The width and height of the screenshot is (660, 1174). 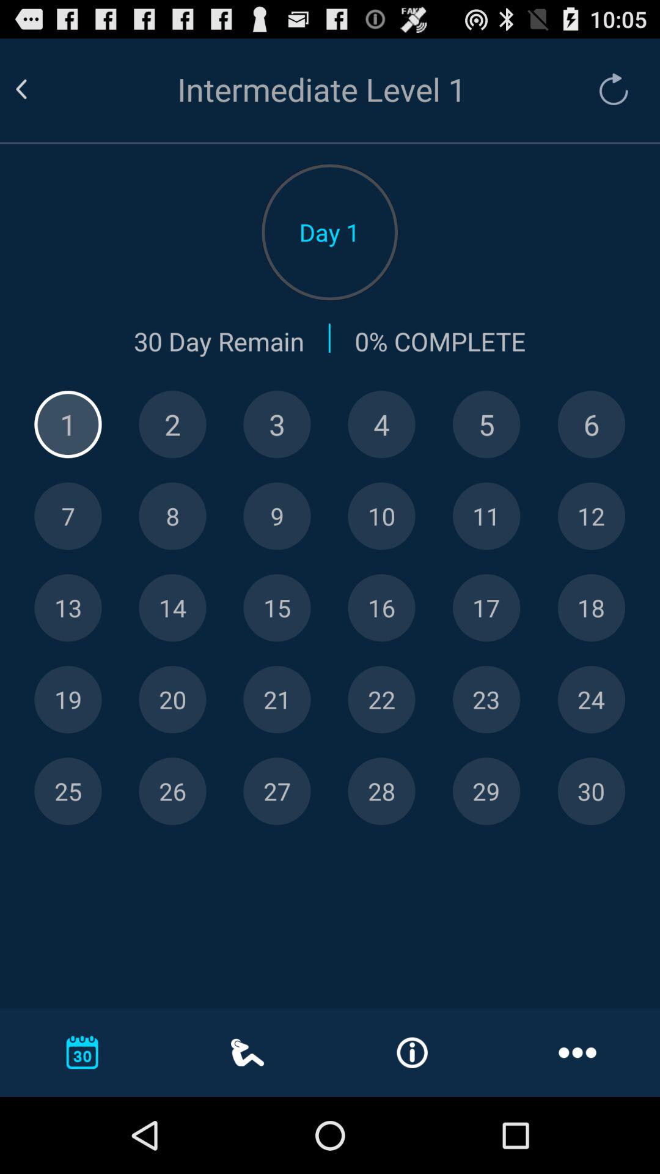 What do you see at coordinates (381, 424) in the screenshot?
I see `go to day 4` at bounding box center [381, 424].